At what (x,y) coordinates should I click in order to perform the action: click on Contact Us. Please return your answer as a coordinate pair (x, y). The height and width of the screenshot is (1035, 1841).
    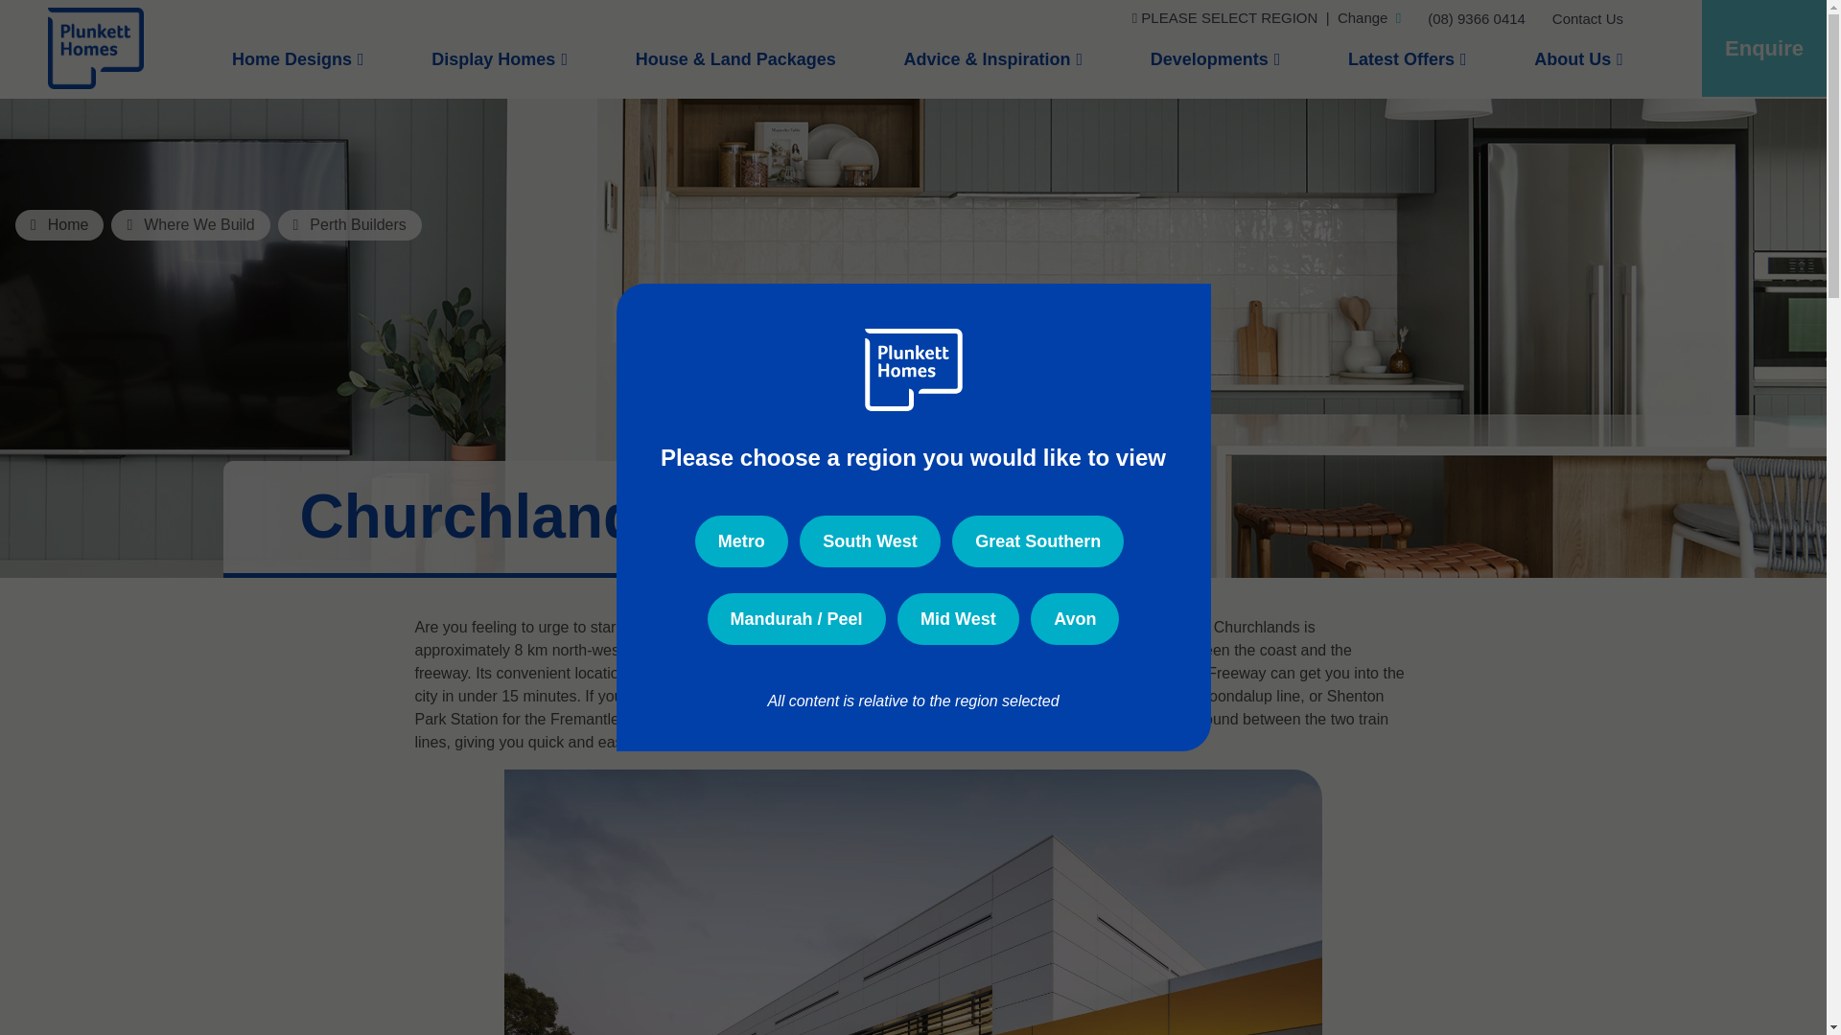
    Looking at the image, I should click on (1588, 19).